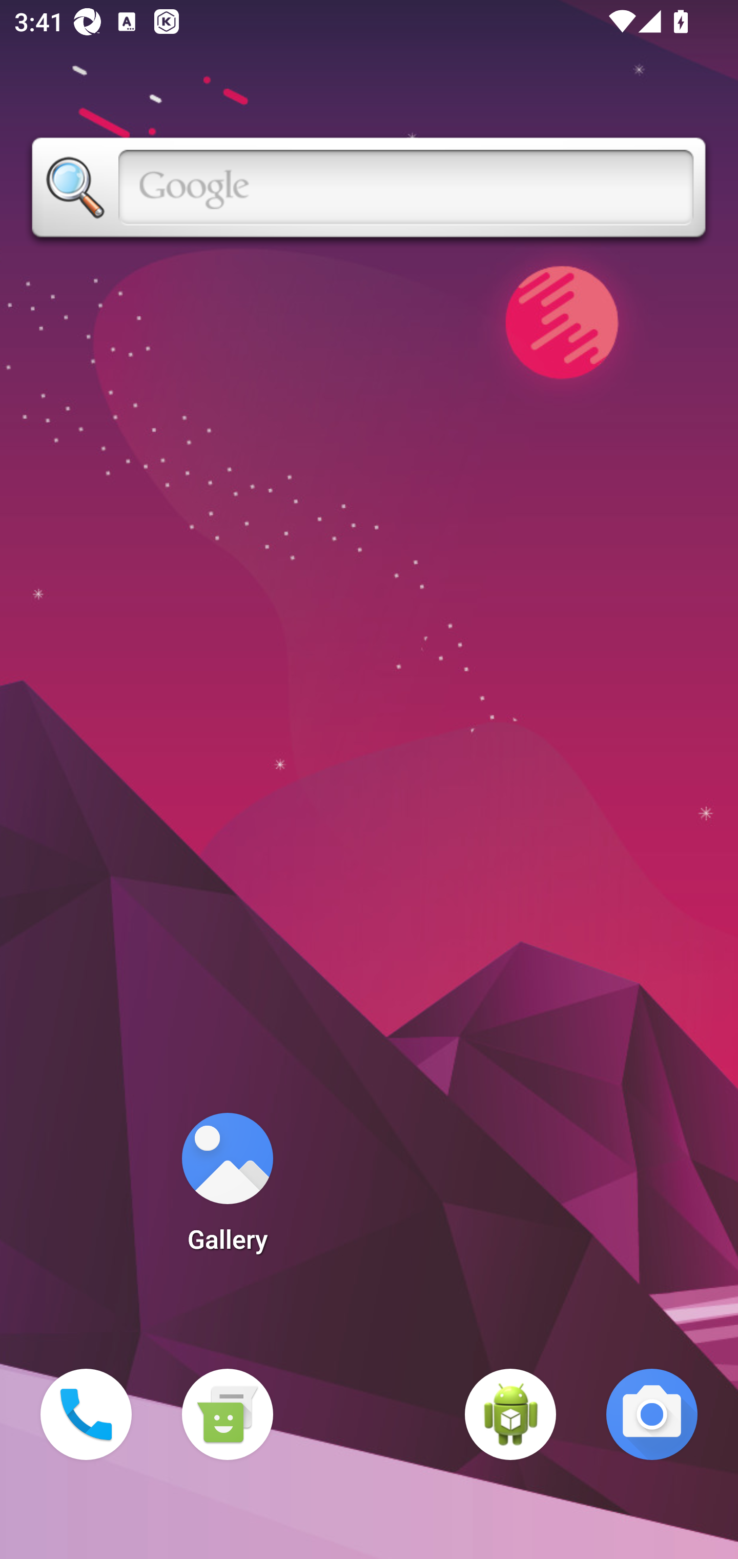 This screenshot has height=1559, width=738. What do you see at coordinates (652, 1414) in the screenshot?
I see `Camera` at bounding box center [652, 1414].